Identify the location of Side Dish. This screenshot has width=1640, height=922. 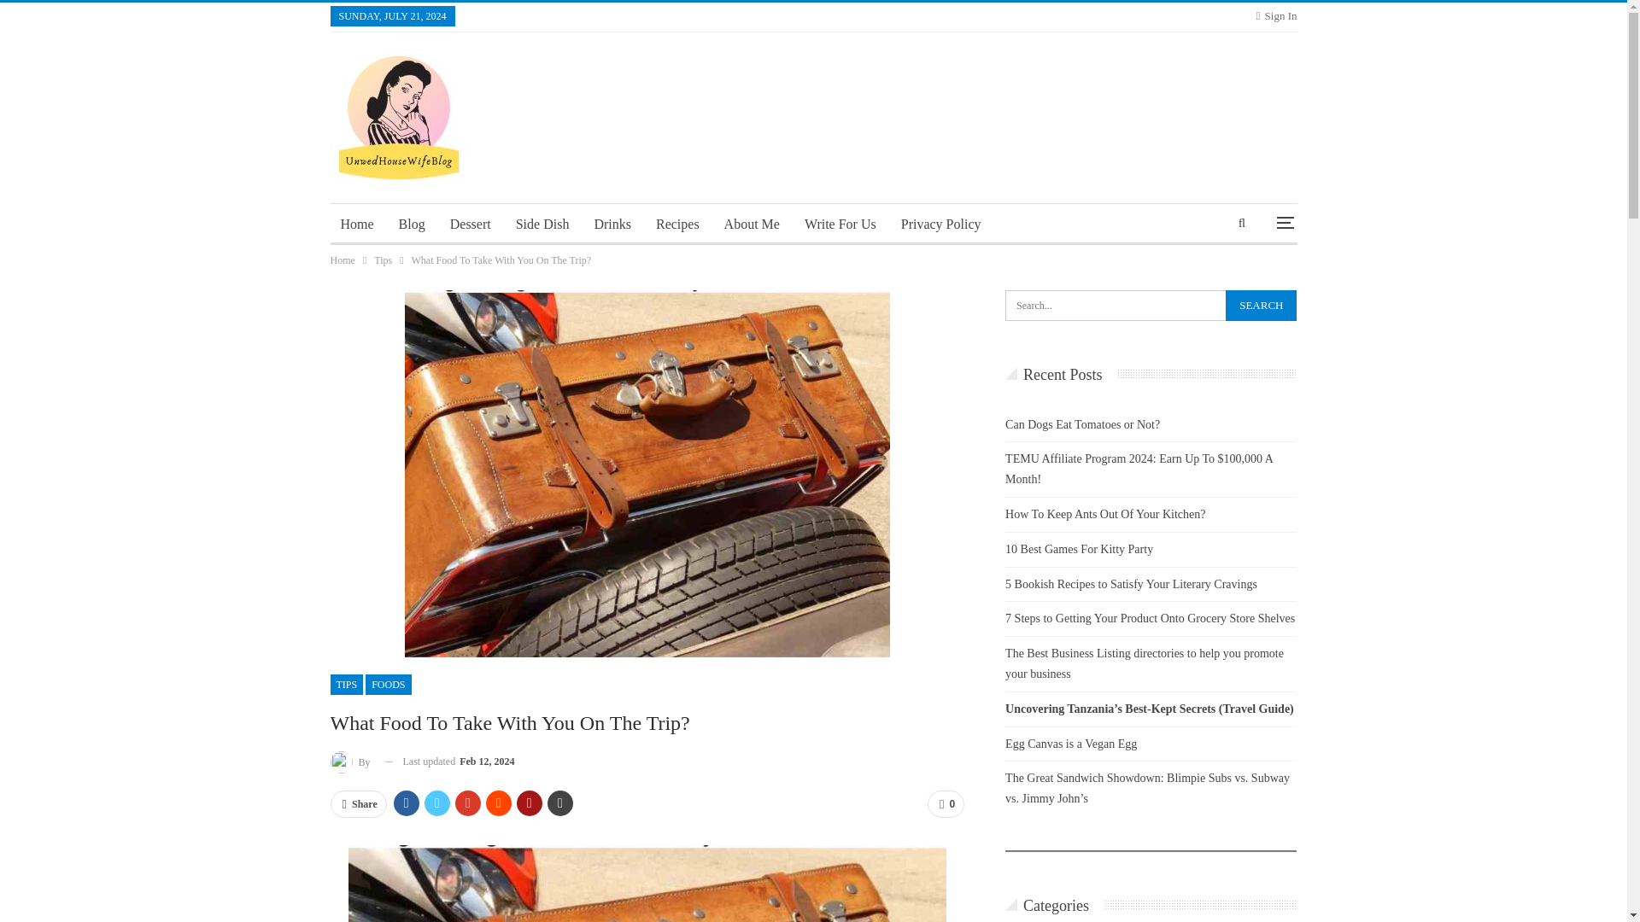
(542, 224).